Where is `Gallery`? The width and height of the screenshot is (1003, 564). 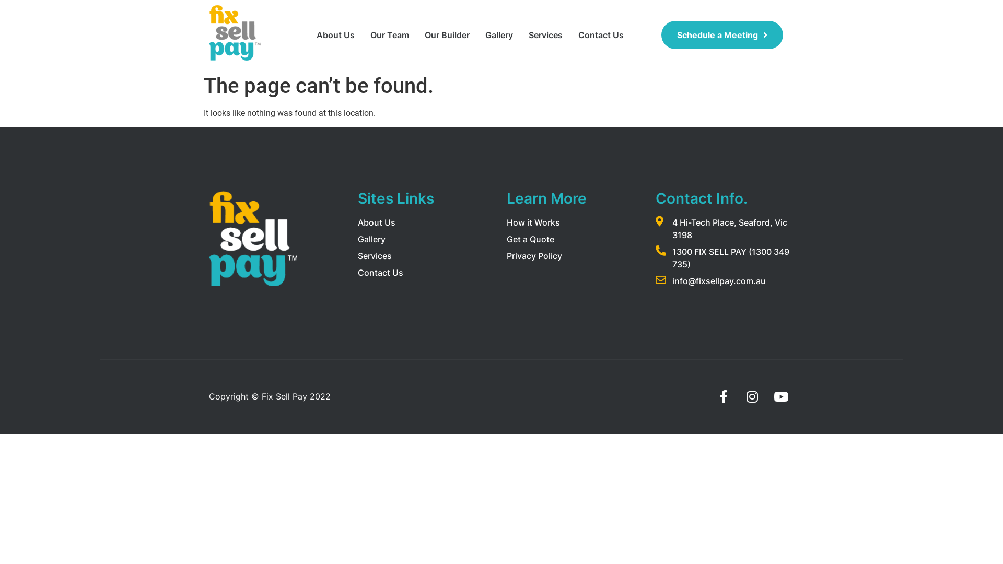 Gallery is located at coordinates (372, 239).